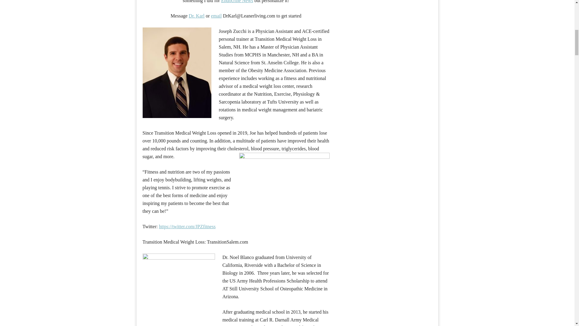 This screenshot has height=326, width=579. Describe the element at coordinates (217, 16) in the screenshot. I see `email` at that location.